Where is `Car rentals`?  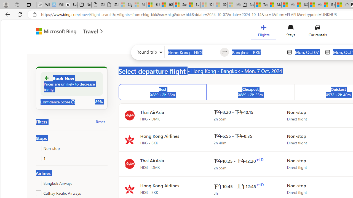
Car rentals is located at coordinates (317, 32).